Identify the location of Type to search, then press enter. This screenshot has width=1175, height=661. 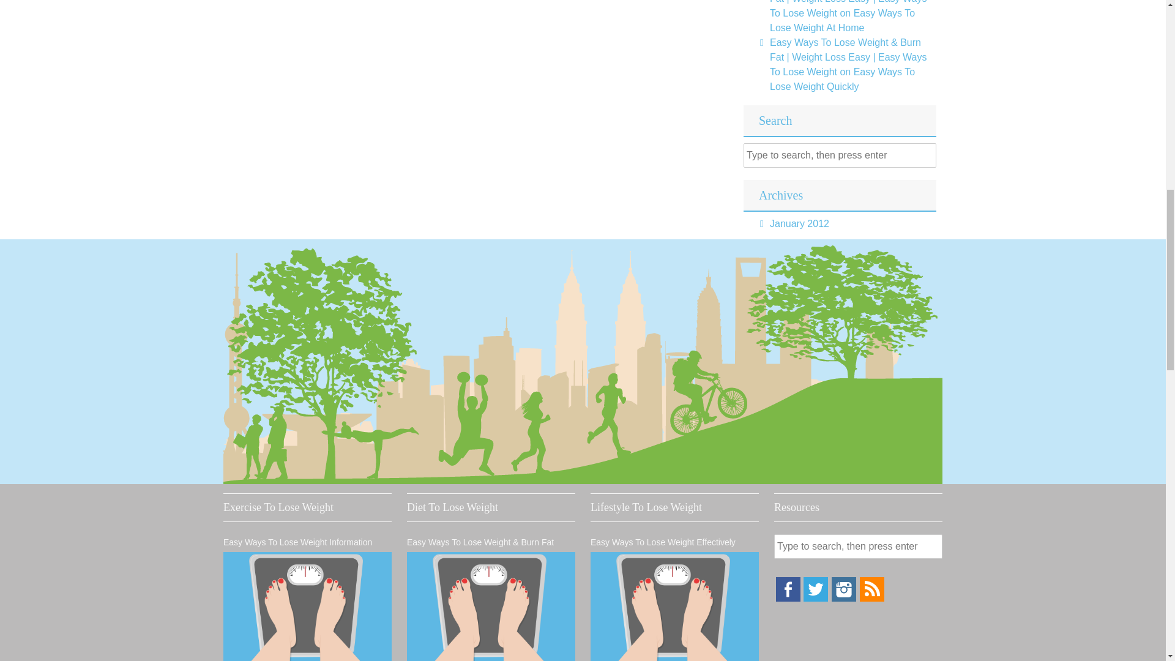
(840, 155).